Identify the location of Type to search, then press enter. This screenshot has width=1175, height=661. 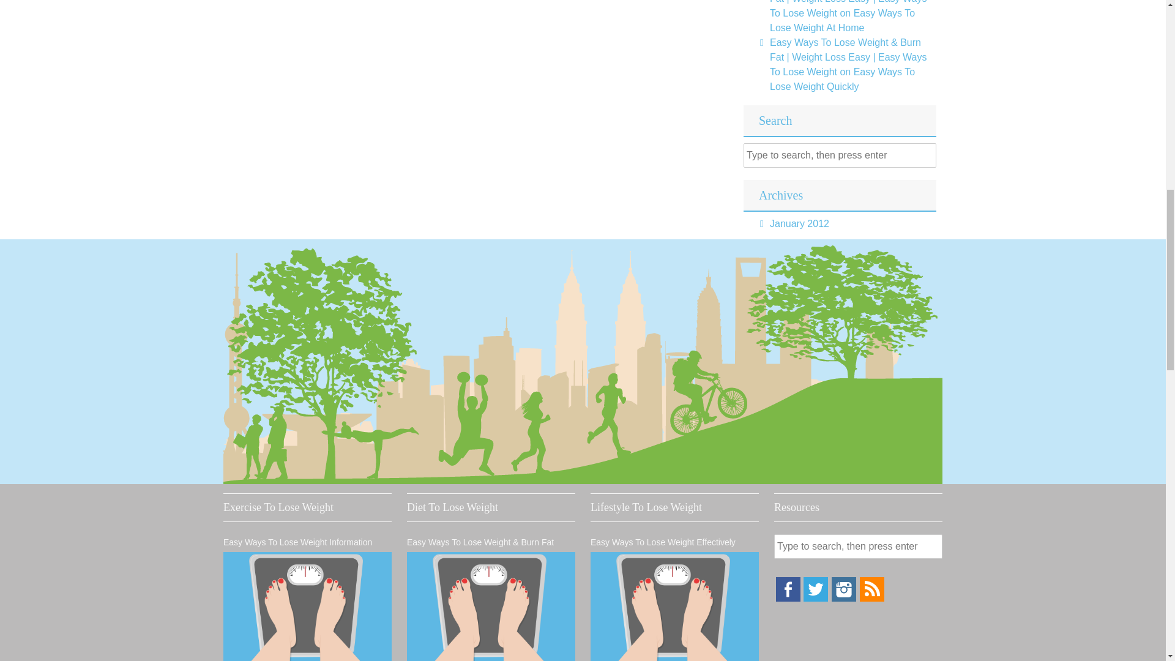
(840, 155).